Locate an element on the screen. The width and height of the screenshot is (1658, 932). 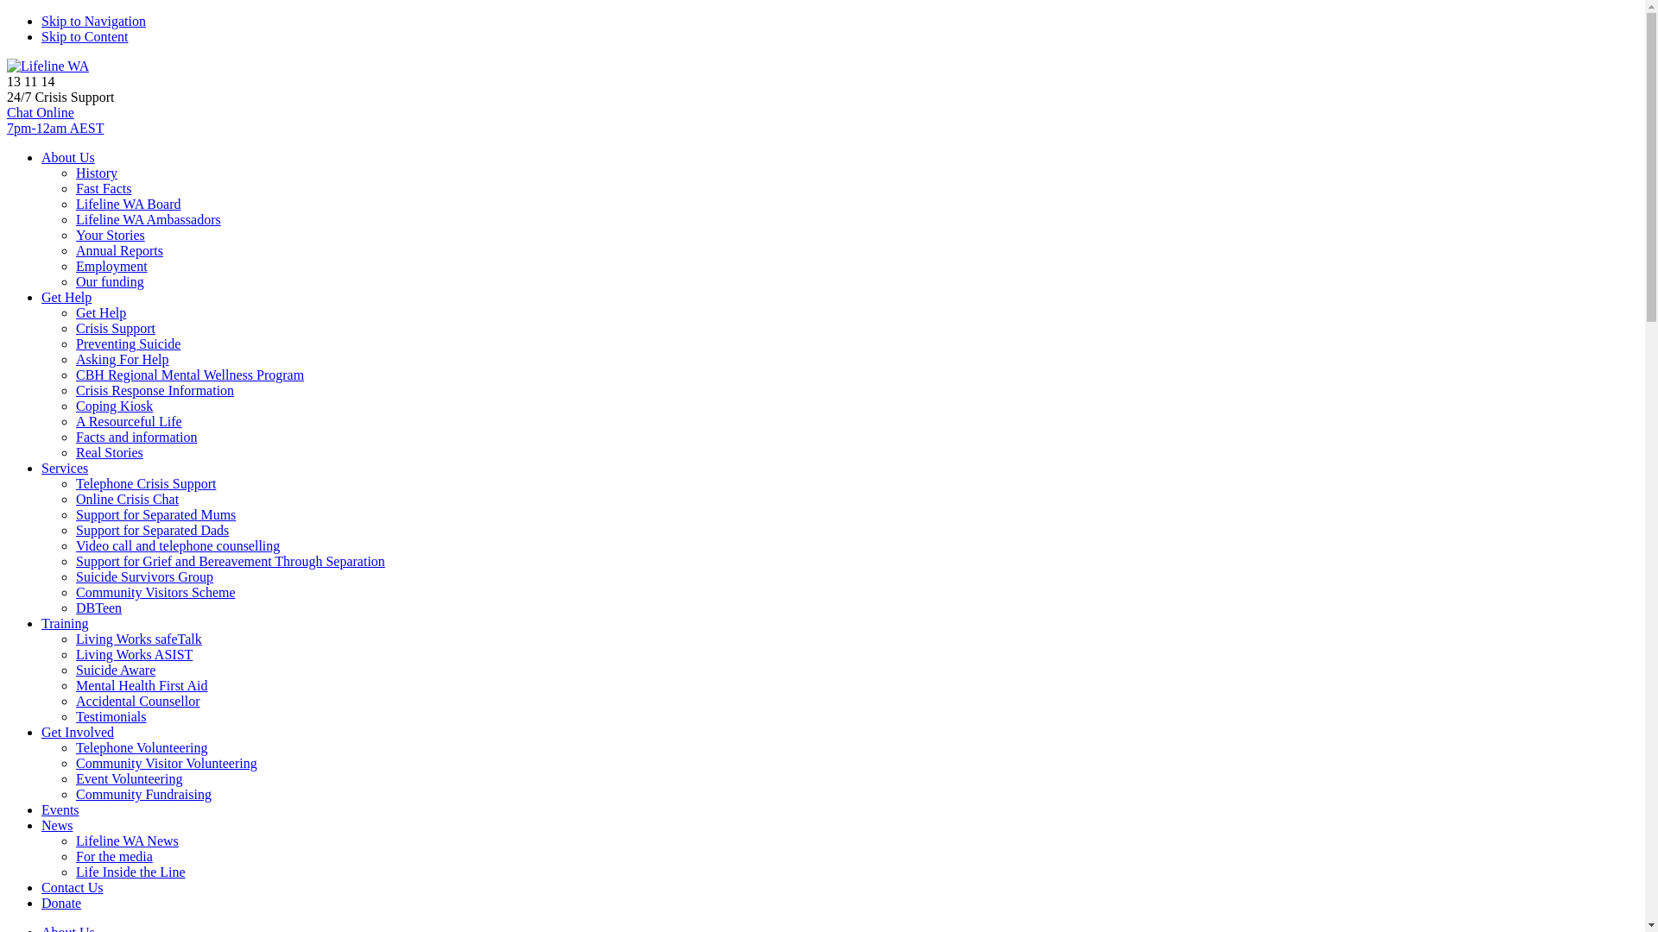
Community Fundraising is located at coordinates (143, 794).